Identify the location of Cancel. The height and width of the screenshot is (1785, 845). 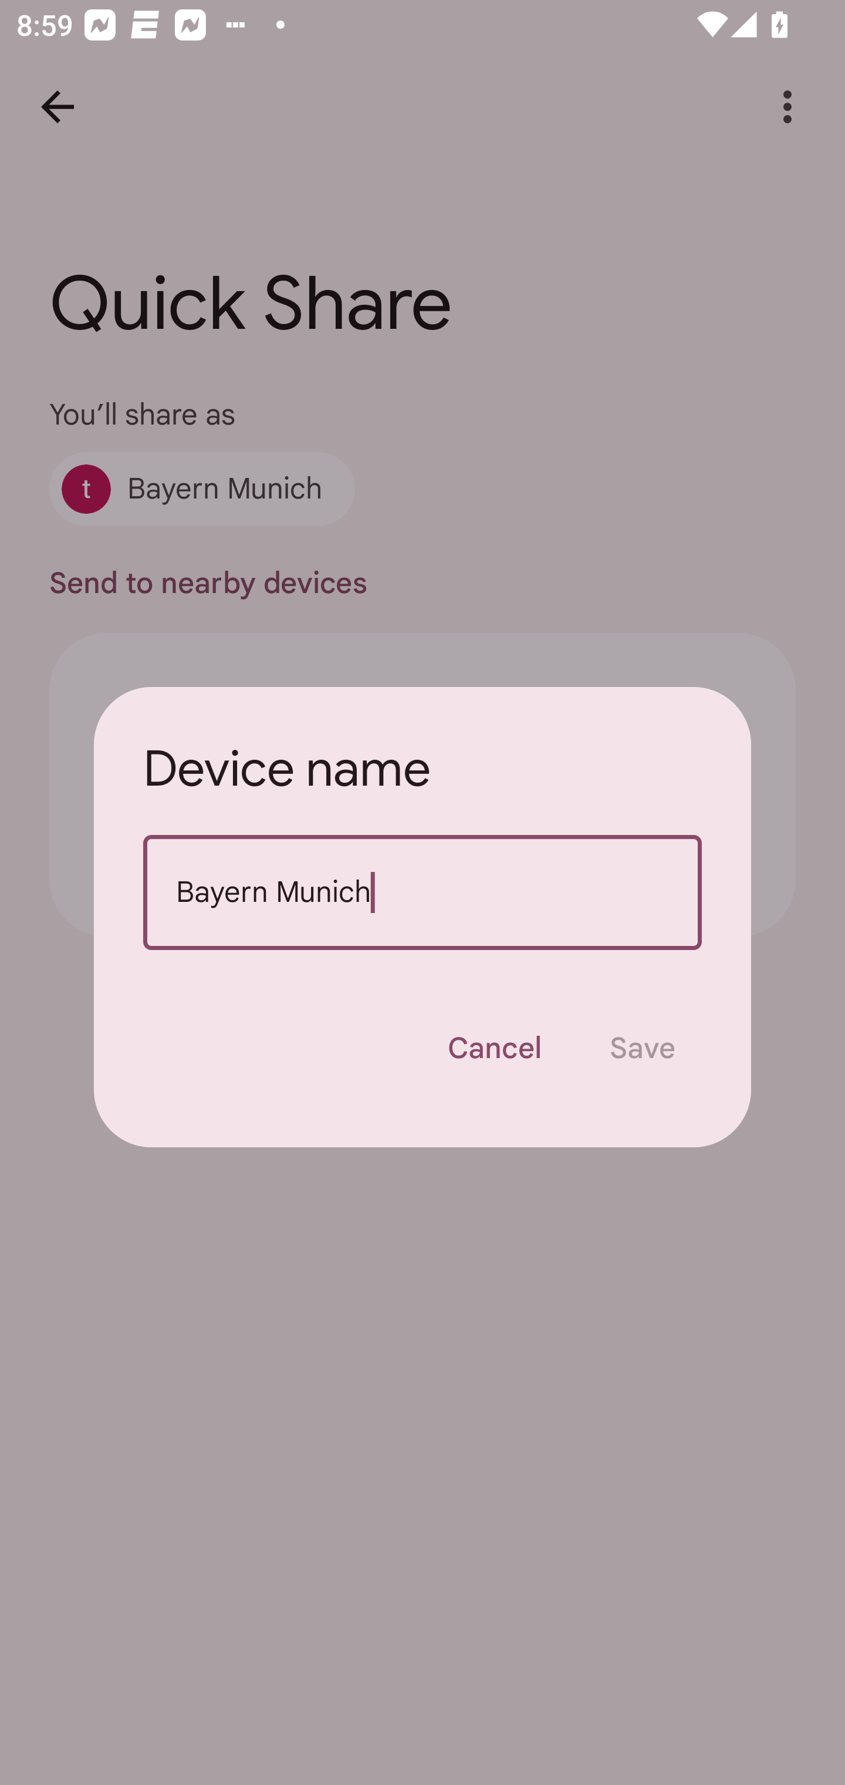
(494, 1049).